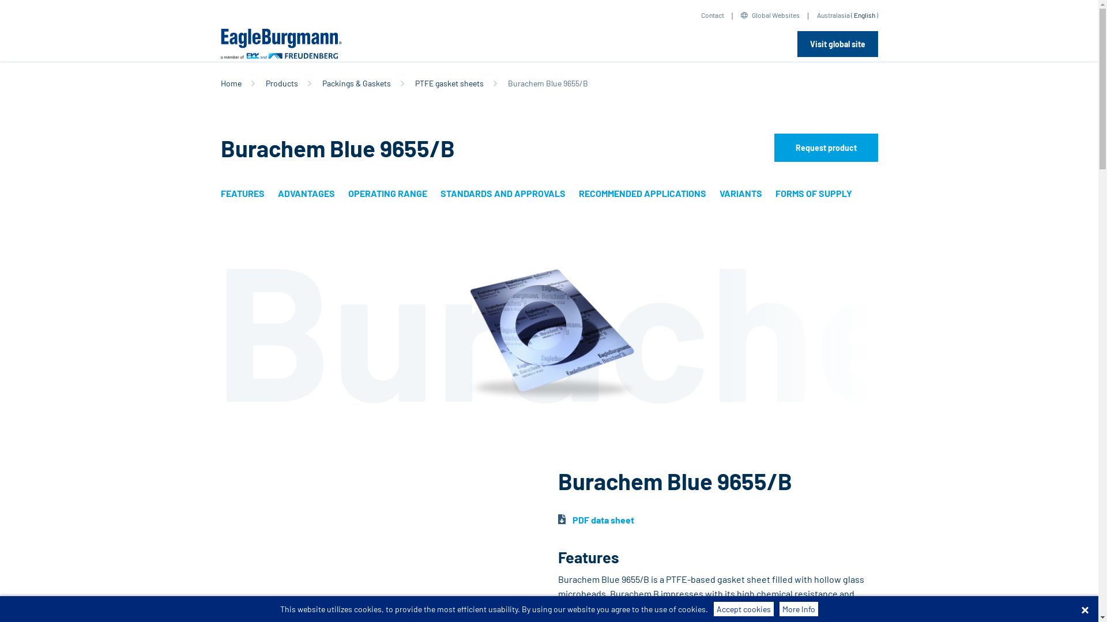 The width and height of the screenshot is (1107, 622). I want to click on VARIANTS, so click(741, 194).